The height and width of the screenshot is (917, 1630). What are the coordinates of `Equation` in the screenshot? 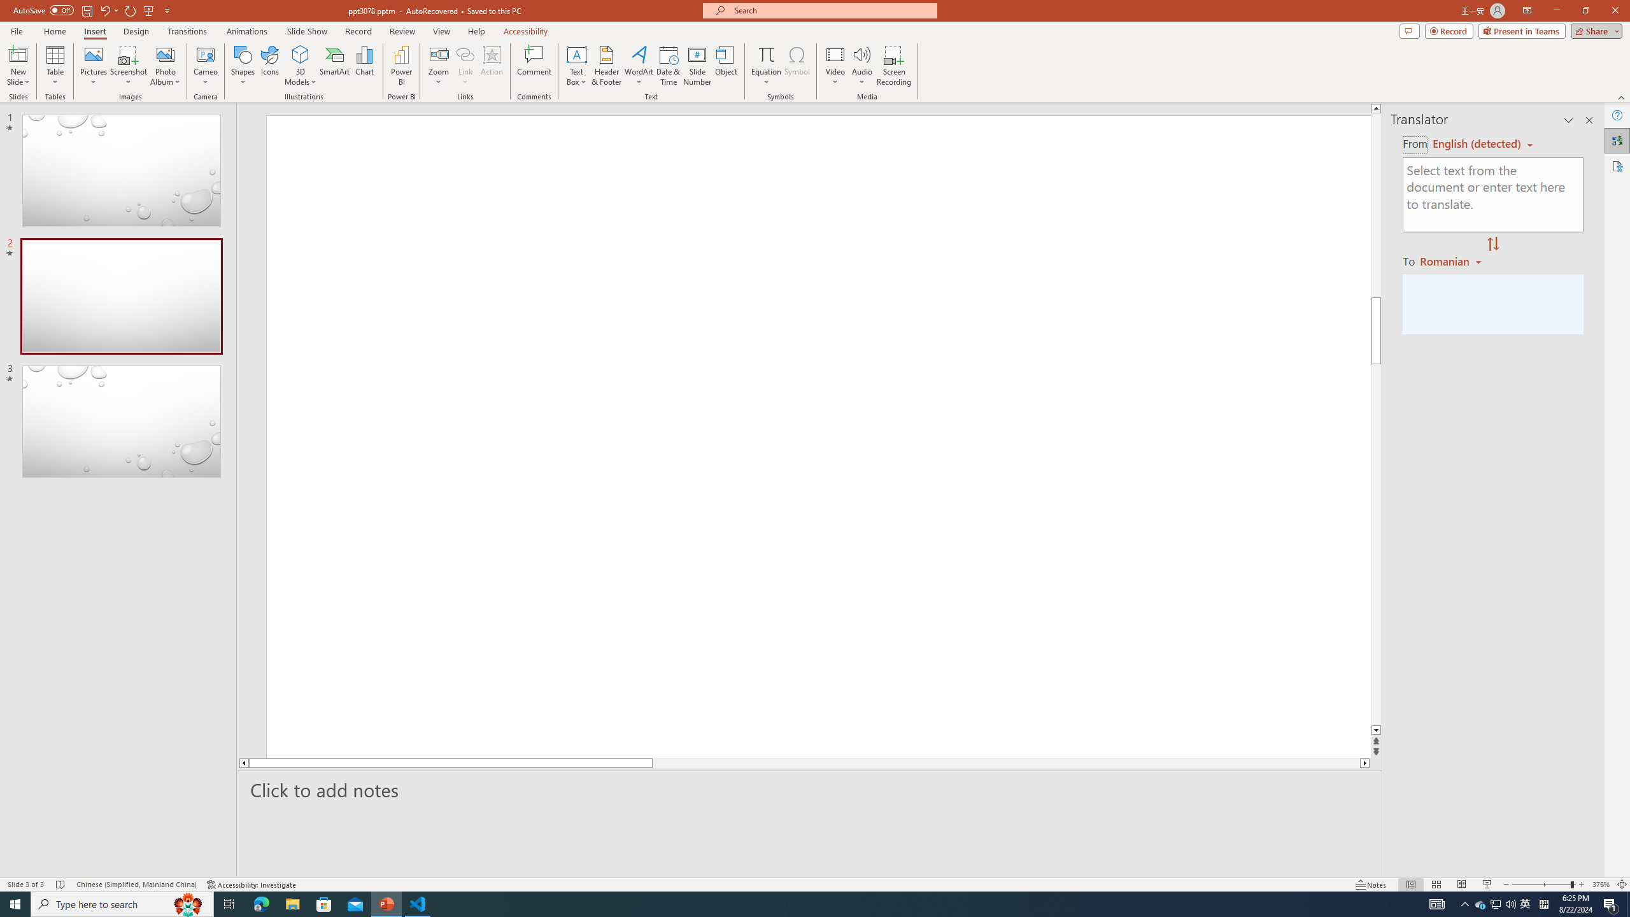 It's located at (765, 66).